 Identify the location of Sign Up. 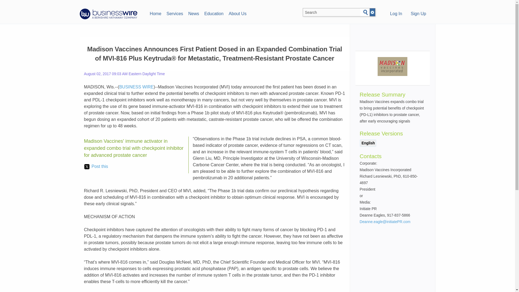
(418, 14).